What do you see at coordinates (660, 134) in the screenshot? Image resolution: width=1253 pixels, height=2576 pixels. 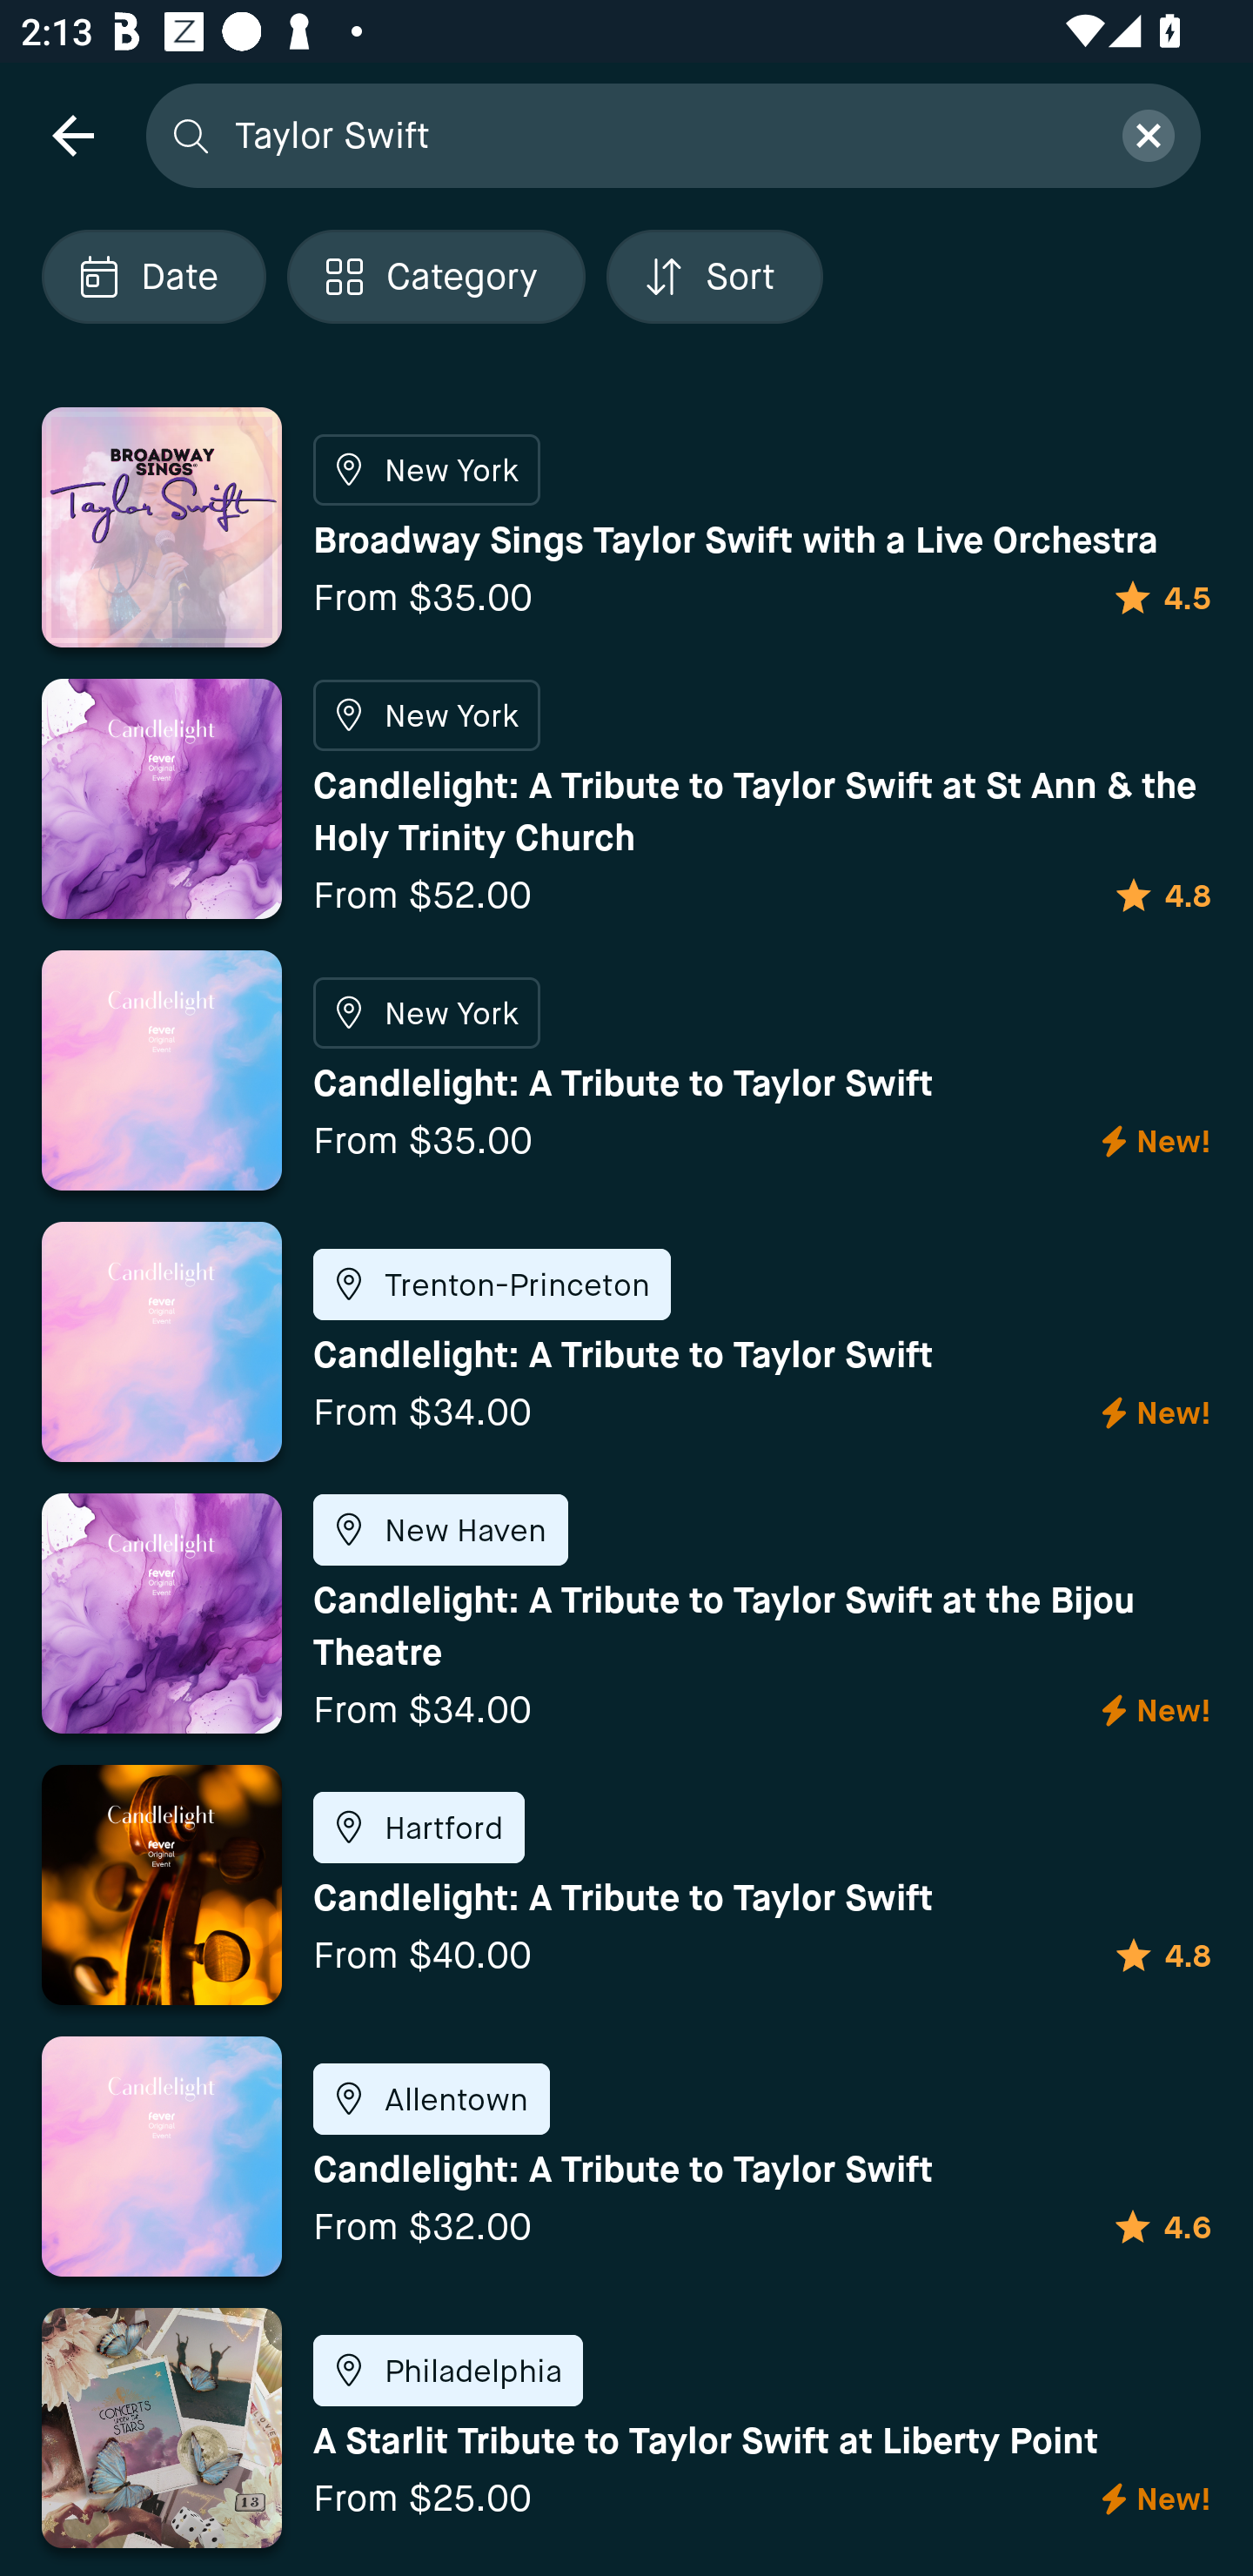 I see `Taylor Swift` at bounding box center [660, 134].